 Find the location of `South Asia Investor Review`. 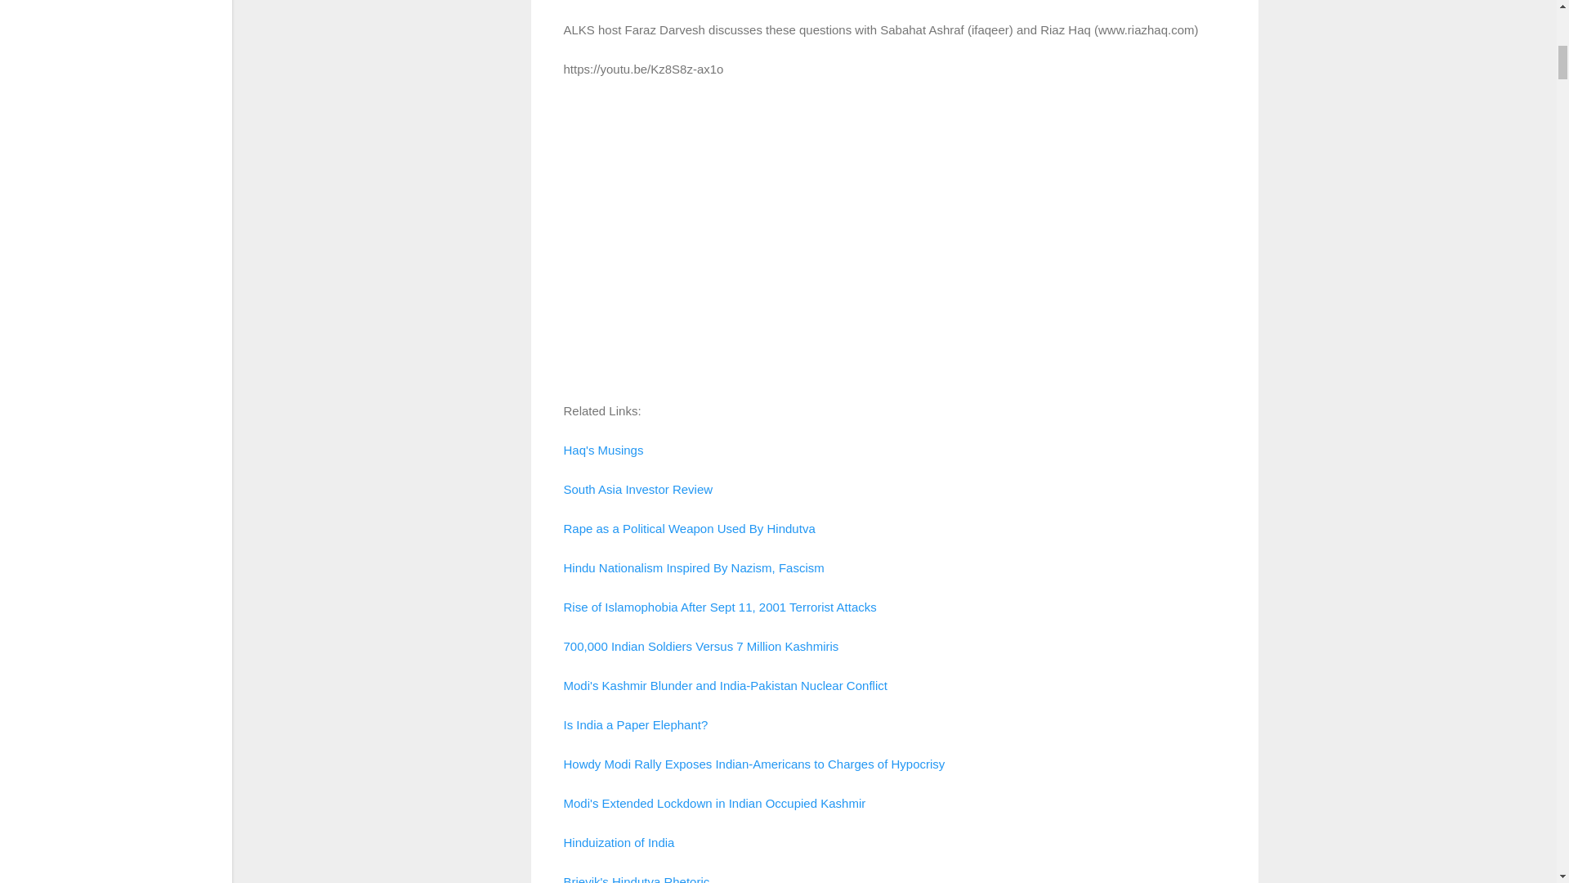

South Asia Investor Review is located at coordinates (638, 489).